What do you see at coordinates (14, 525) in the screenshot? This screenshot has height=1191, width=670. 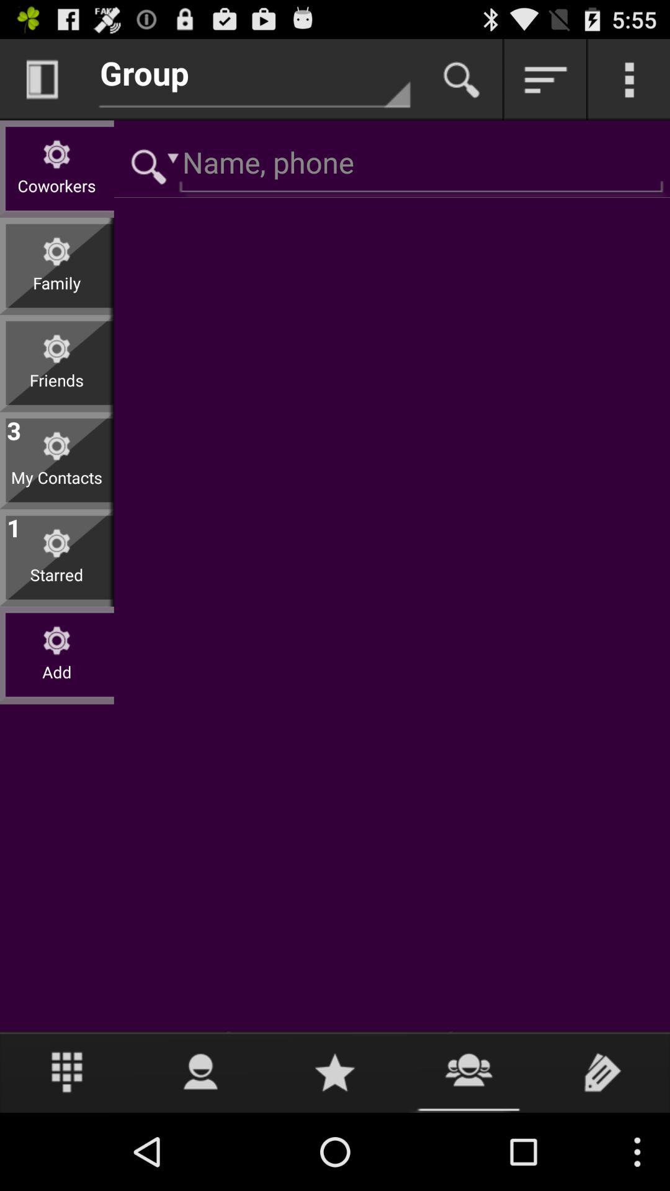 I see `open the app below the my contacts` at bounding box center [14, 525].